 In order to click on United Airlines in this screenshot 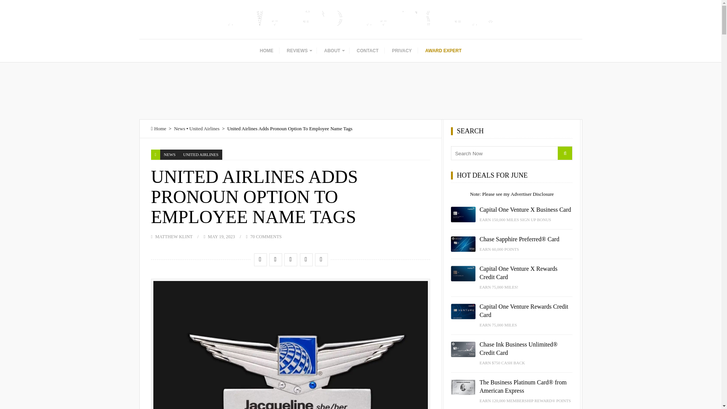, I will do `click(204, 128)`.